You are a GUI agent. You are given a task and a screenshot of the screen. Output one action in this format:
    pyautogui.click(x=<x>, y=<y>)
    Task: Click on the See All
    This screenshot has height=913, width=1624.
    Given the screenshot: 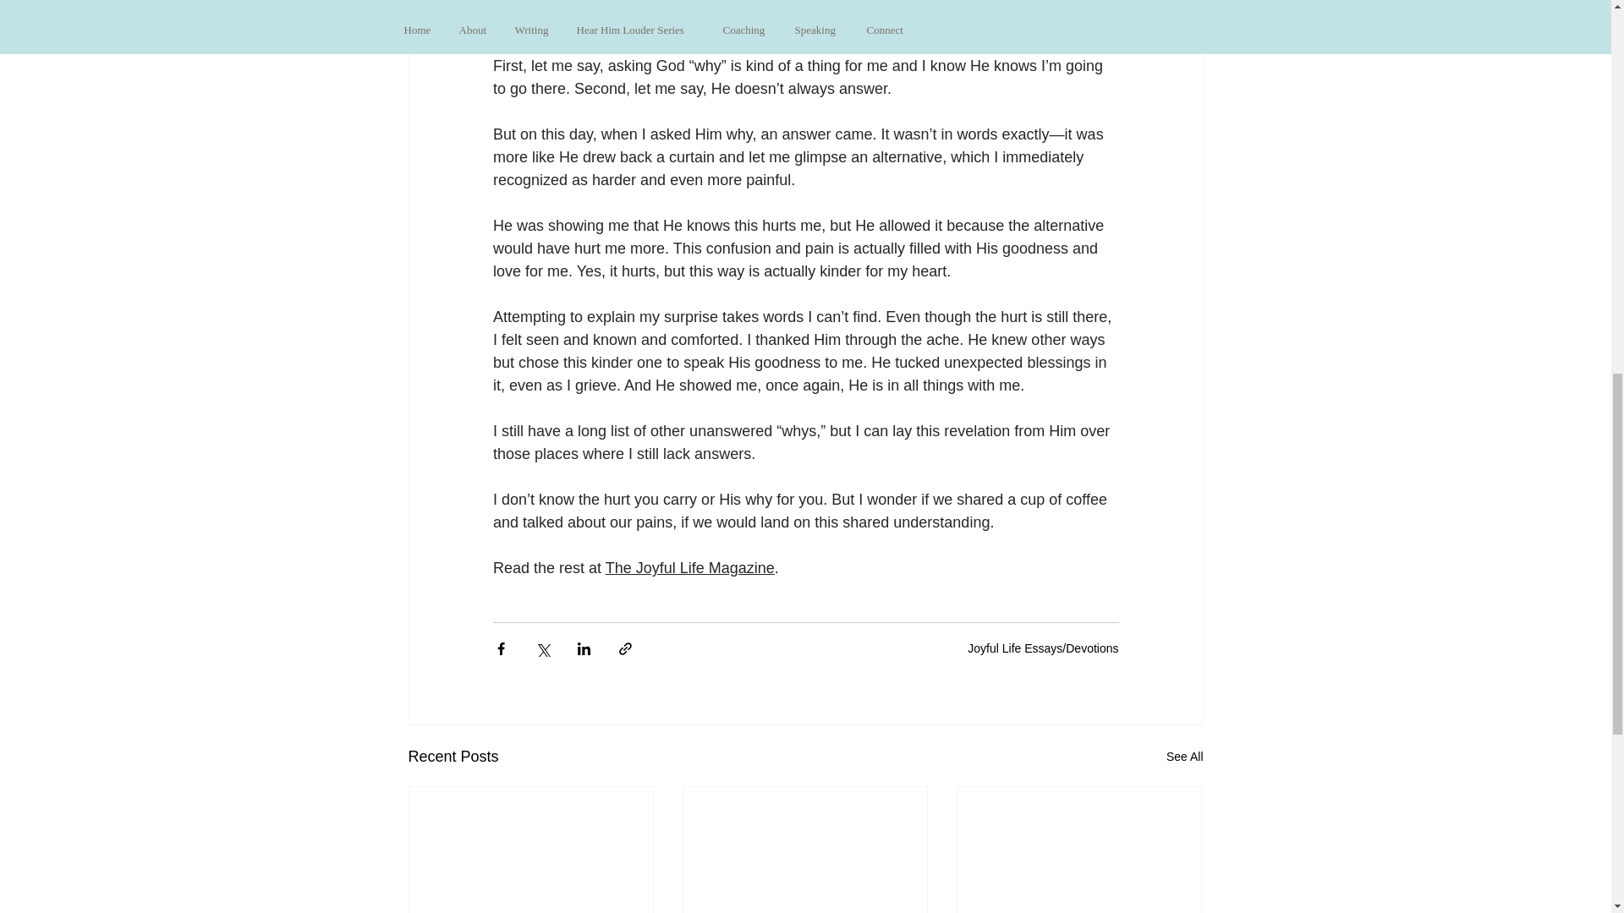 What is the action you would take?
    pyautogui.click(x=1184, y=757)
    